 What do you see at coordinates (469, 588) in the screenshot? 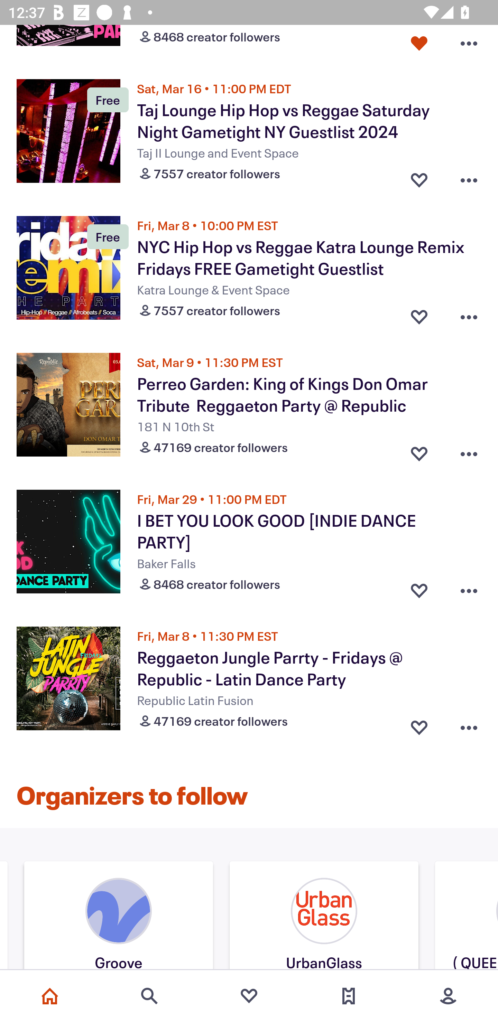
I see `Overflow menu button` at bounding box center [469, 588].